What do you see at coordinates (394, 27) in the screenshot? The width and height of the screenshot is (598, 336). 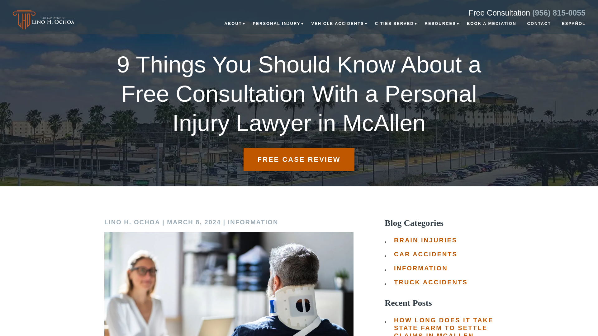 I see `CITIES SERVED` at bounding box center [394, 27].